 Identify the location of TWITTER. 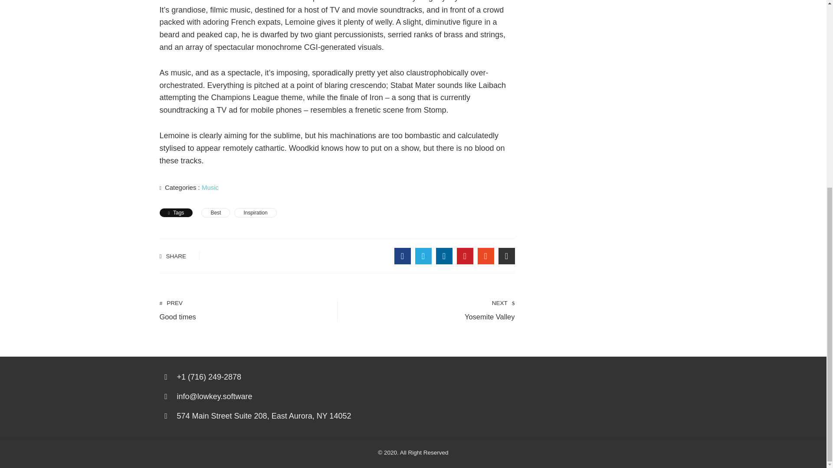
(255, 212).